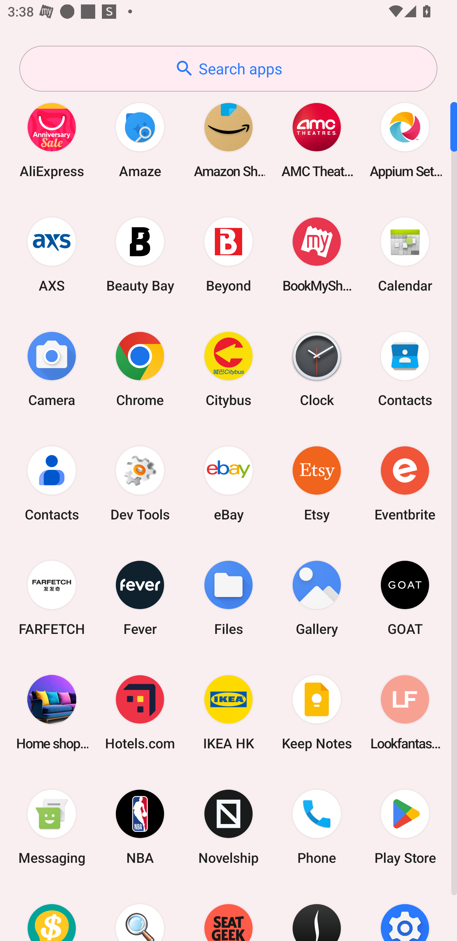 The image size is (457, 941). What do you see at coordinates (140, 483) in the screenshot?
I see `Dev Tools` at bounding box center [140, 483].